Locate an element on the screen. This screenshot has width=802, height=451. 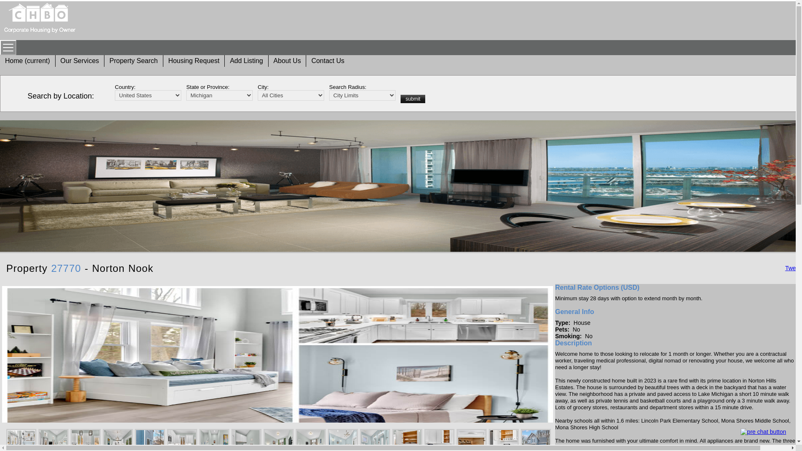
Tweet is located at coordinates (793, 268).